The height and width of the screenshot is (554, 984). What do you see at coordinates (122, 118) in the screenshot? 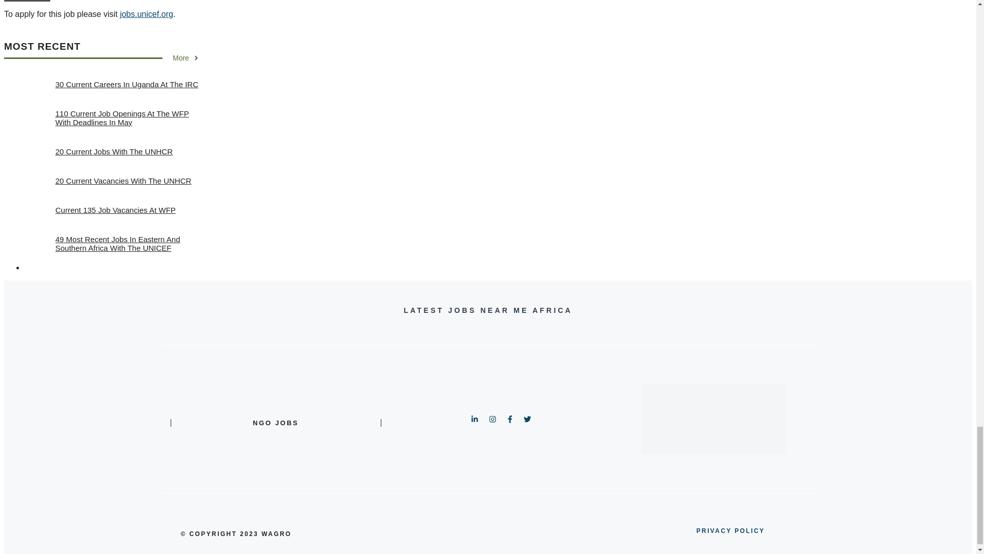
I see `110 Current Job Openings At The WFP With Deadlines In May` at bounding box center [122, 118].